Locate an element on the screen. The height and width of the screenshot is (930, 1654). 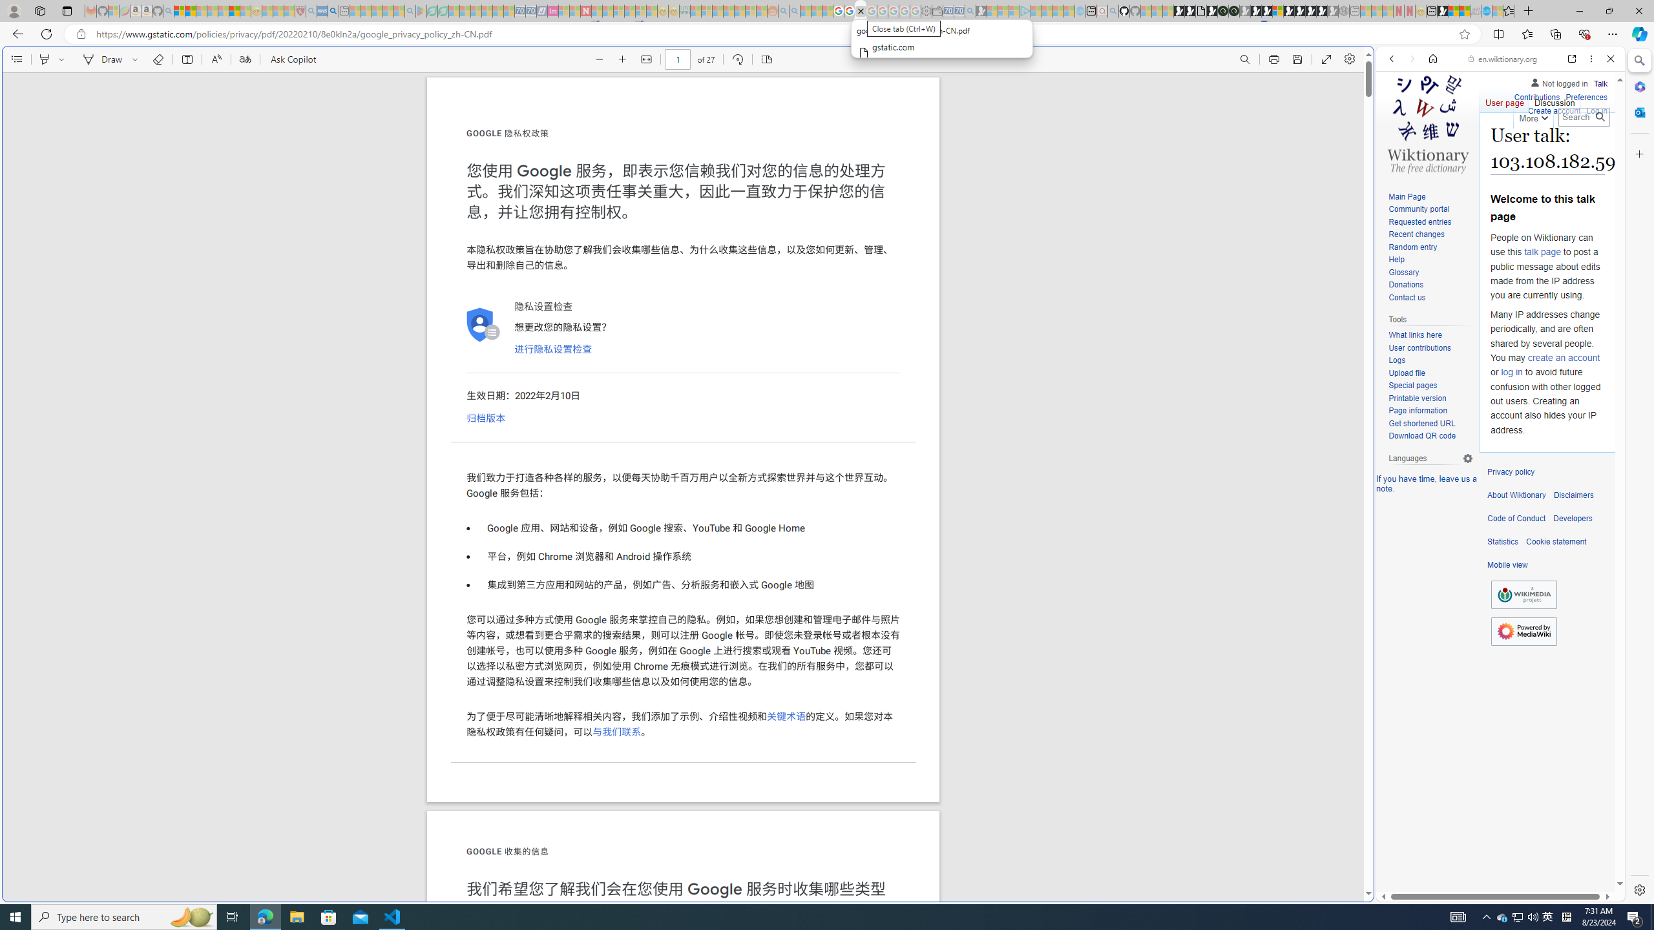
Get shortened URL is located at coordinates (1430, 424).